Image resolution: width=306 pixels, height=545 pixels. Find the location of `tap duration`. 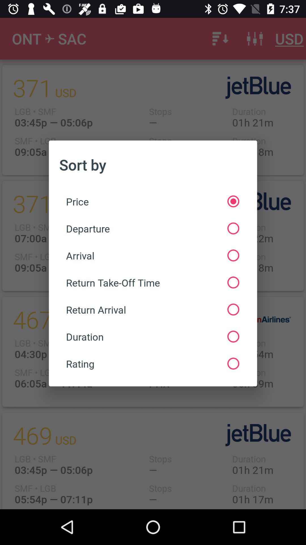

tap duration is located at coordinates (152, 337).